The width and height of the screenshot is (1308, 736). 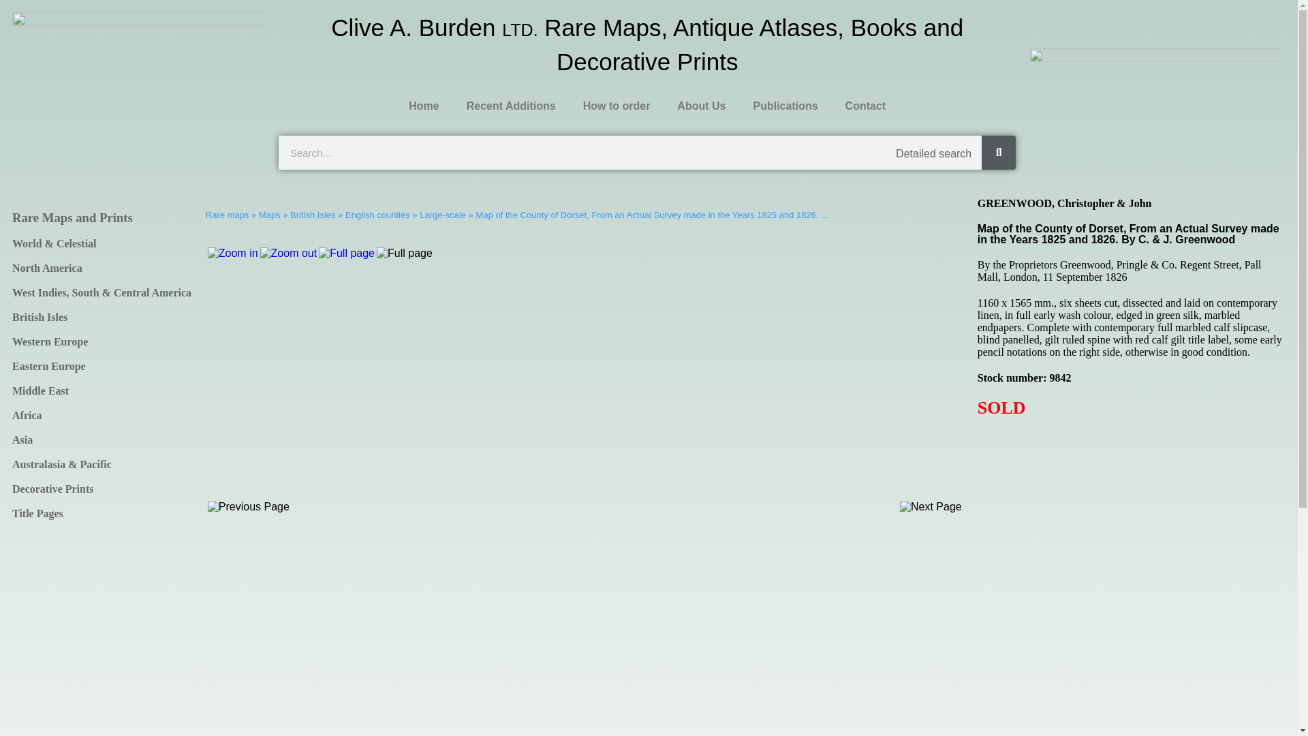 What do you see at coordinates (617, 106) in the screenshot?
I see `How to order` at bounding box center [617, 106].